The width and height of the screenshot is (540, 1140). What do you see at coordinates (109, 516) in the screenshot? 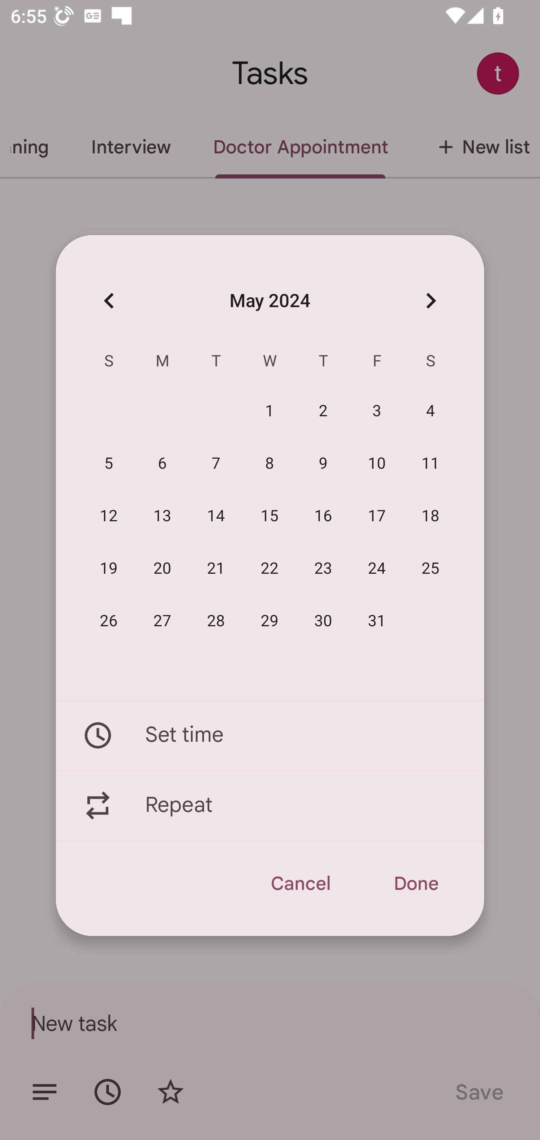
I see `12 12 May 2024` at bounding box center [109, 516].